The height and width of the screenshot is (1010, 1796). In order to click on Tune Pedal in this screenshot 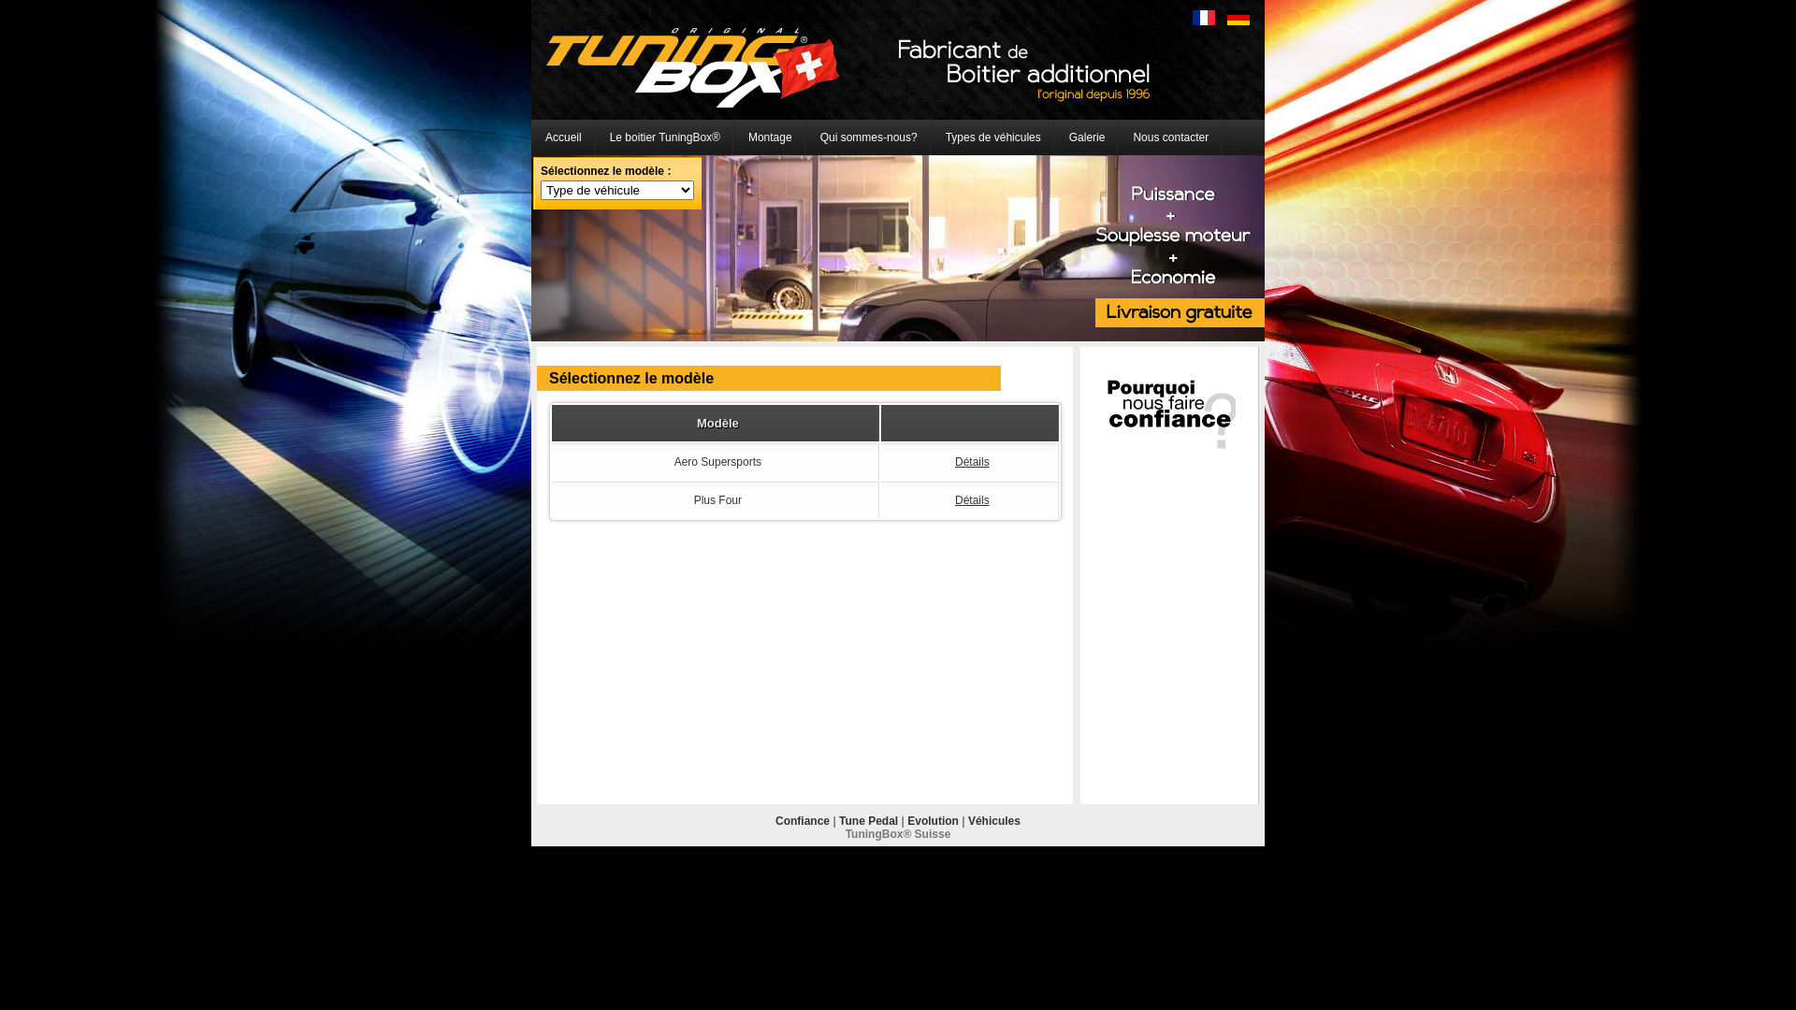, I will do `click(868, 821)`.